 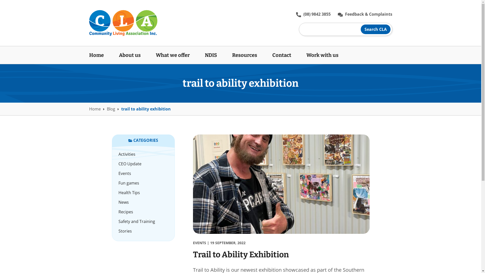 I want to click on Recipes, so click(x=143, y=212).